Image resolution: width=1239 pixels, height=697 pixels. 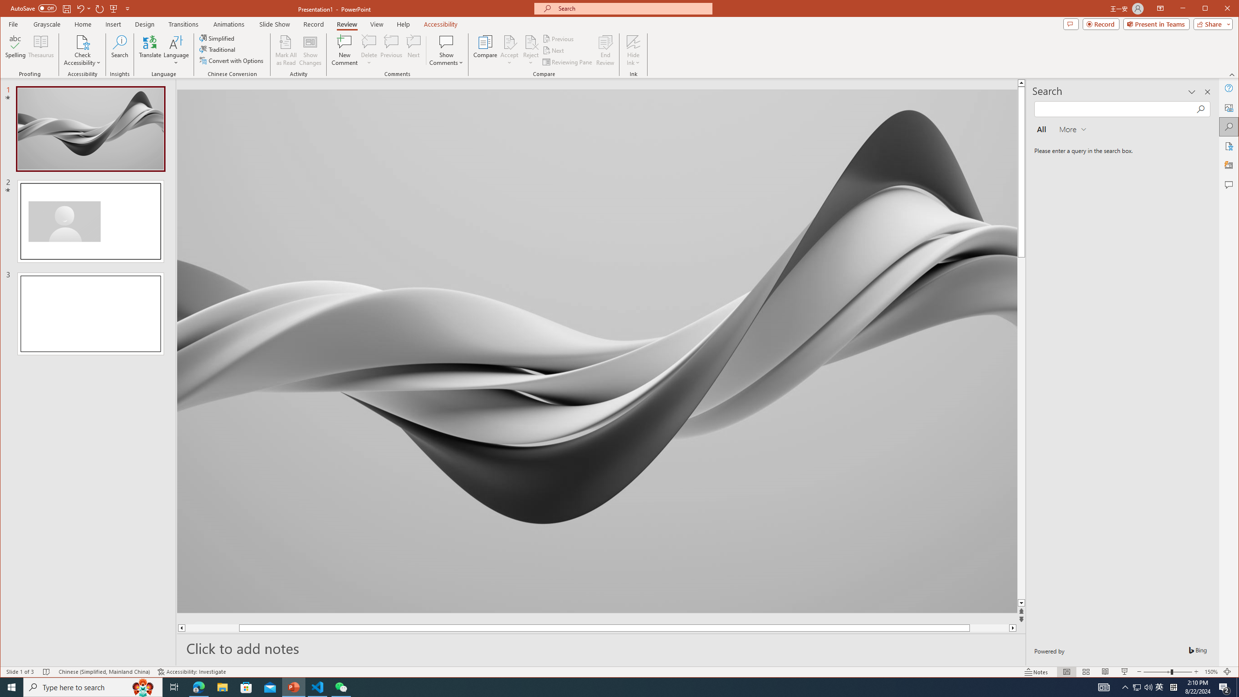 I want to click on Thesaurus..., so click(x=42, y=50).